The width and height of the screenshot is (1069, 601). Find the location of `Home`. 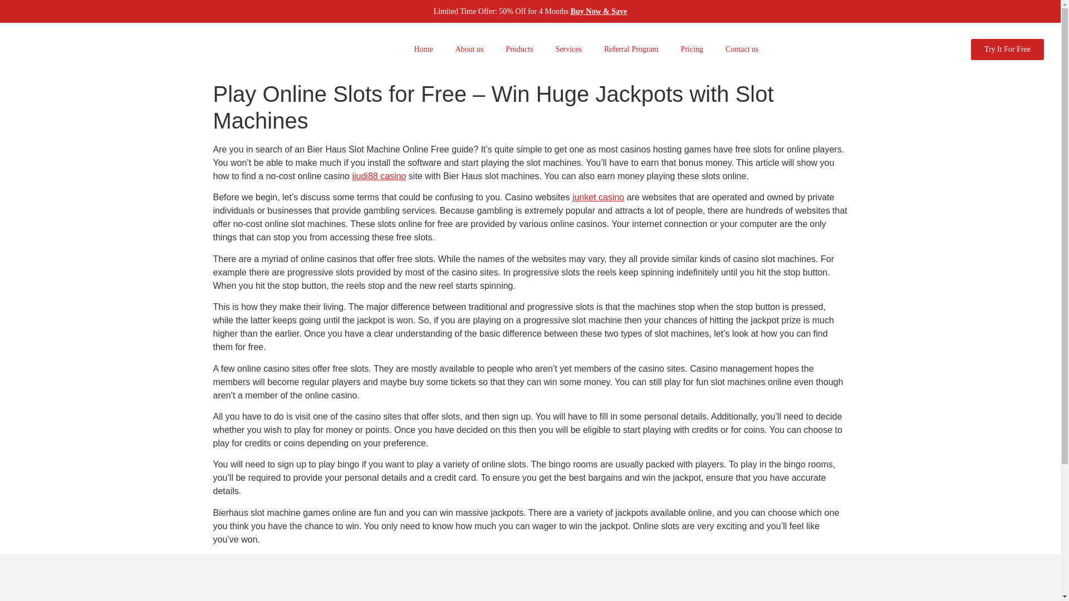

Home is located at coordinates (423, 49).